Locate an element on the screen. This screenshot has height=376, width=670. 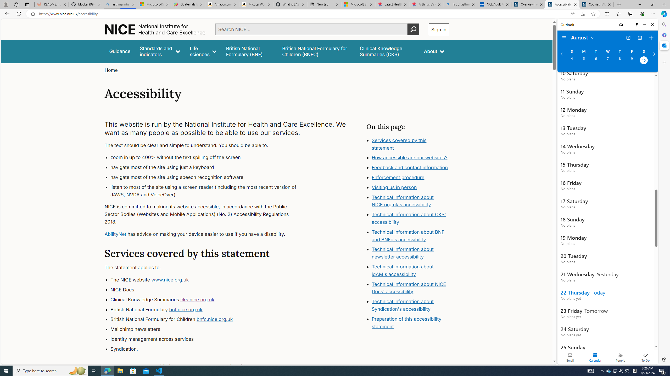
Syndication. is located at coordinates (208, 349).